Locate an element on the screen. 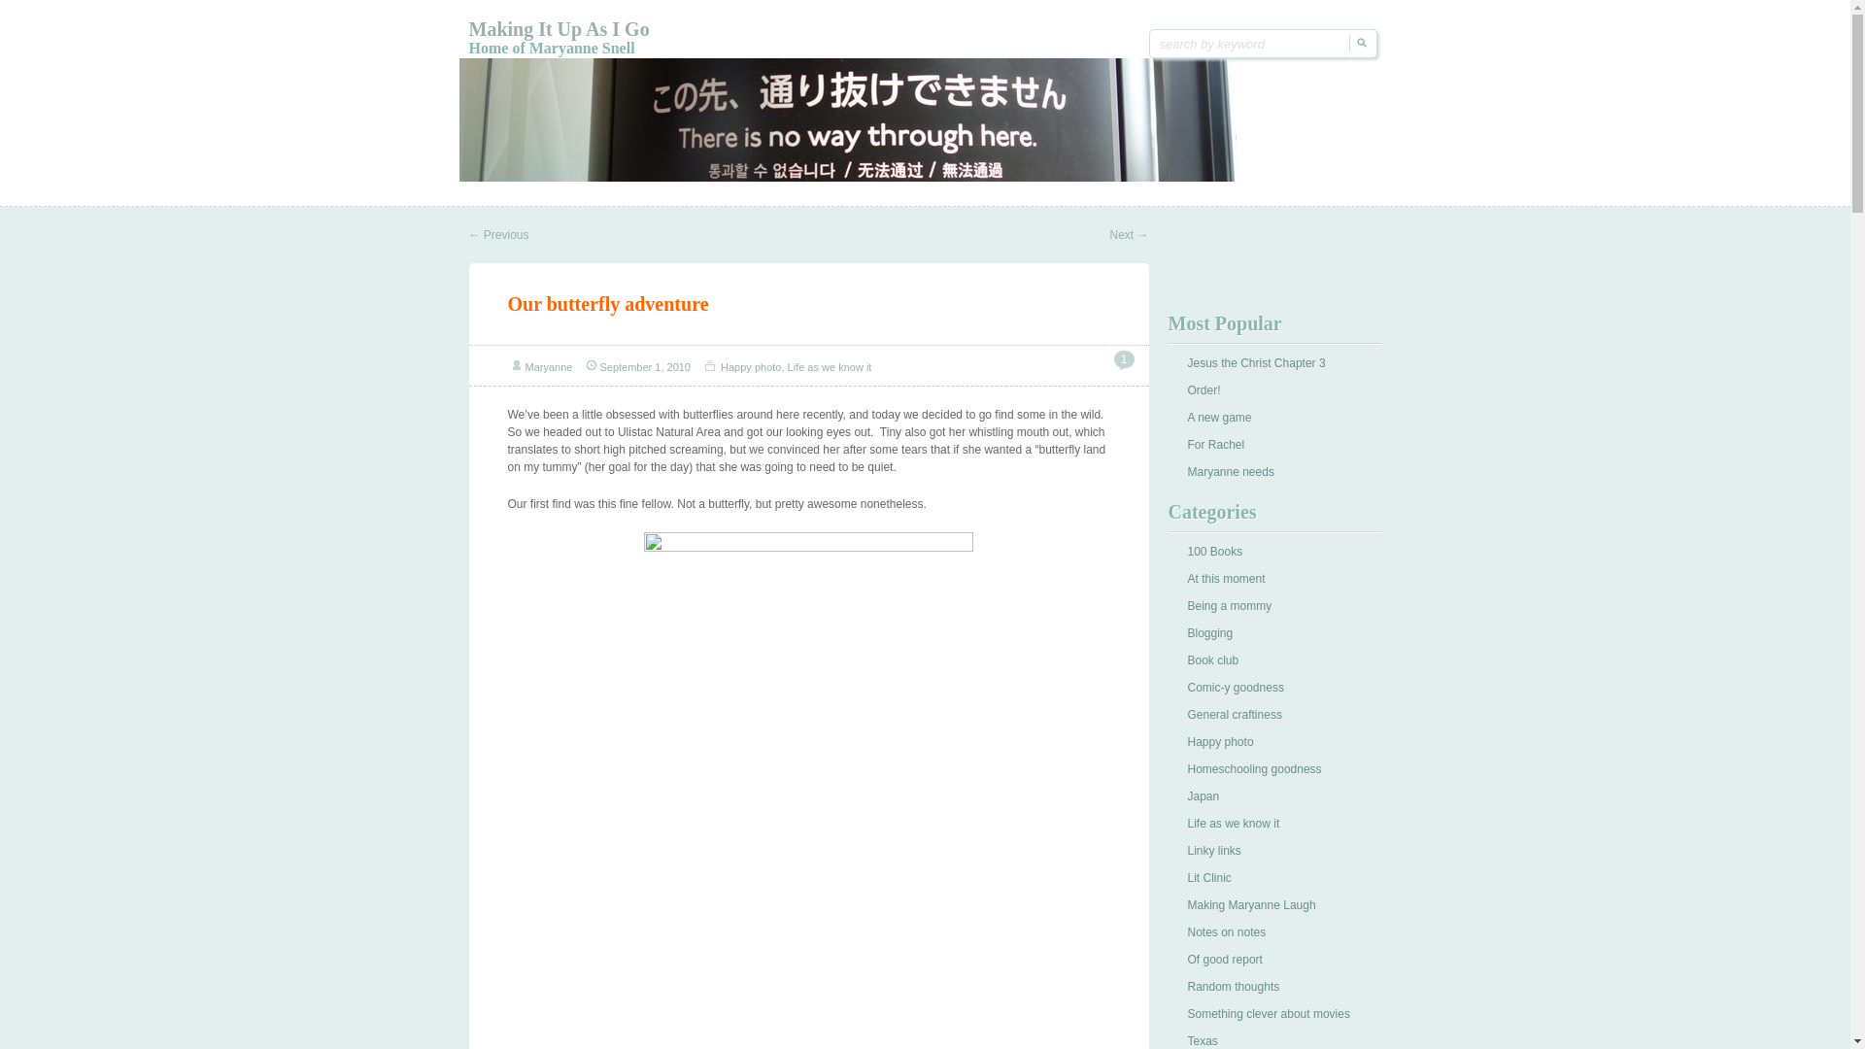 The width and height of the screenshot is (1865, 1049). Jesus the Christ Chapter 3 is located at coordinates (1255, 363).